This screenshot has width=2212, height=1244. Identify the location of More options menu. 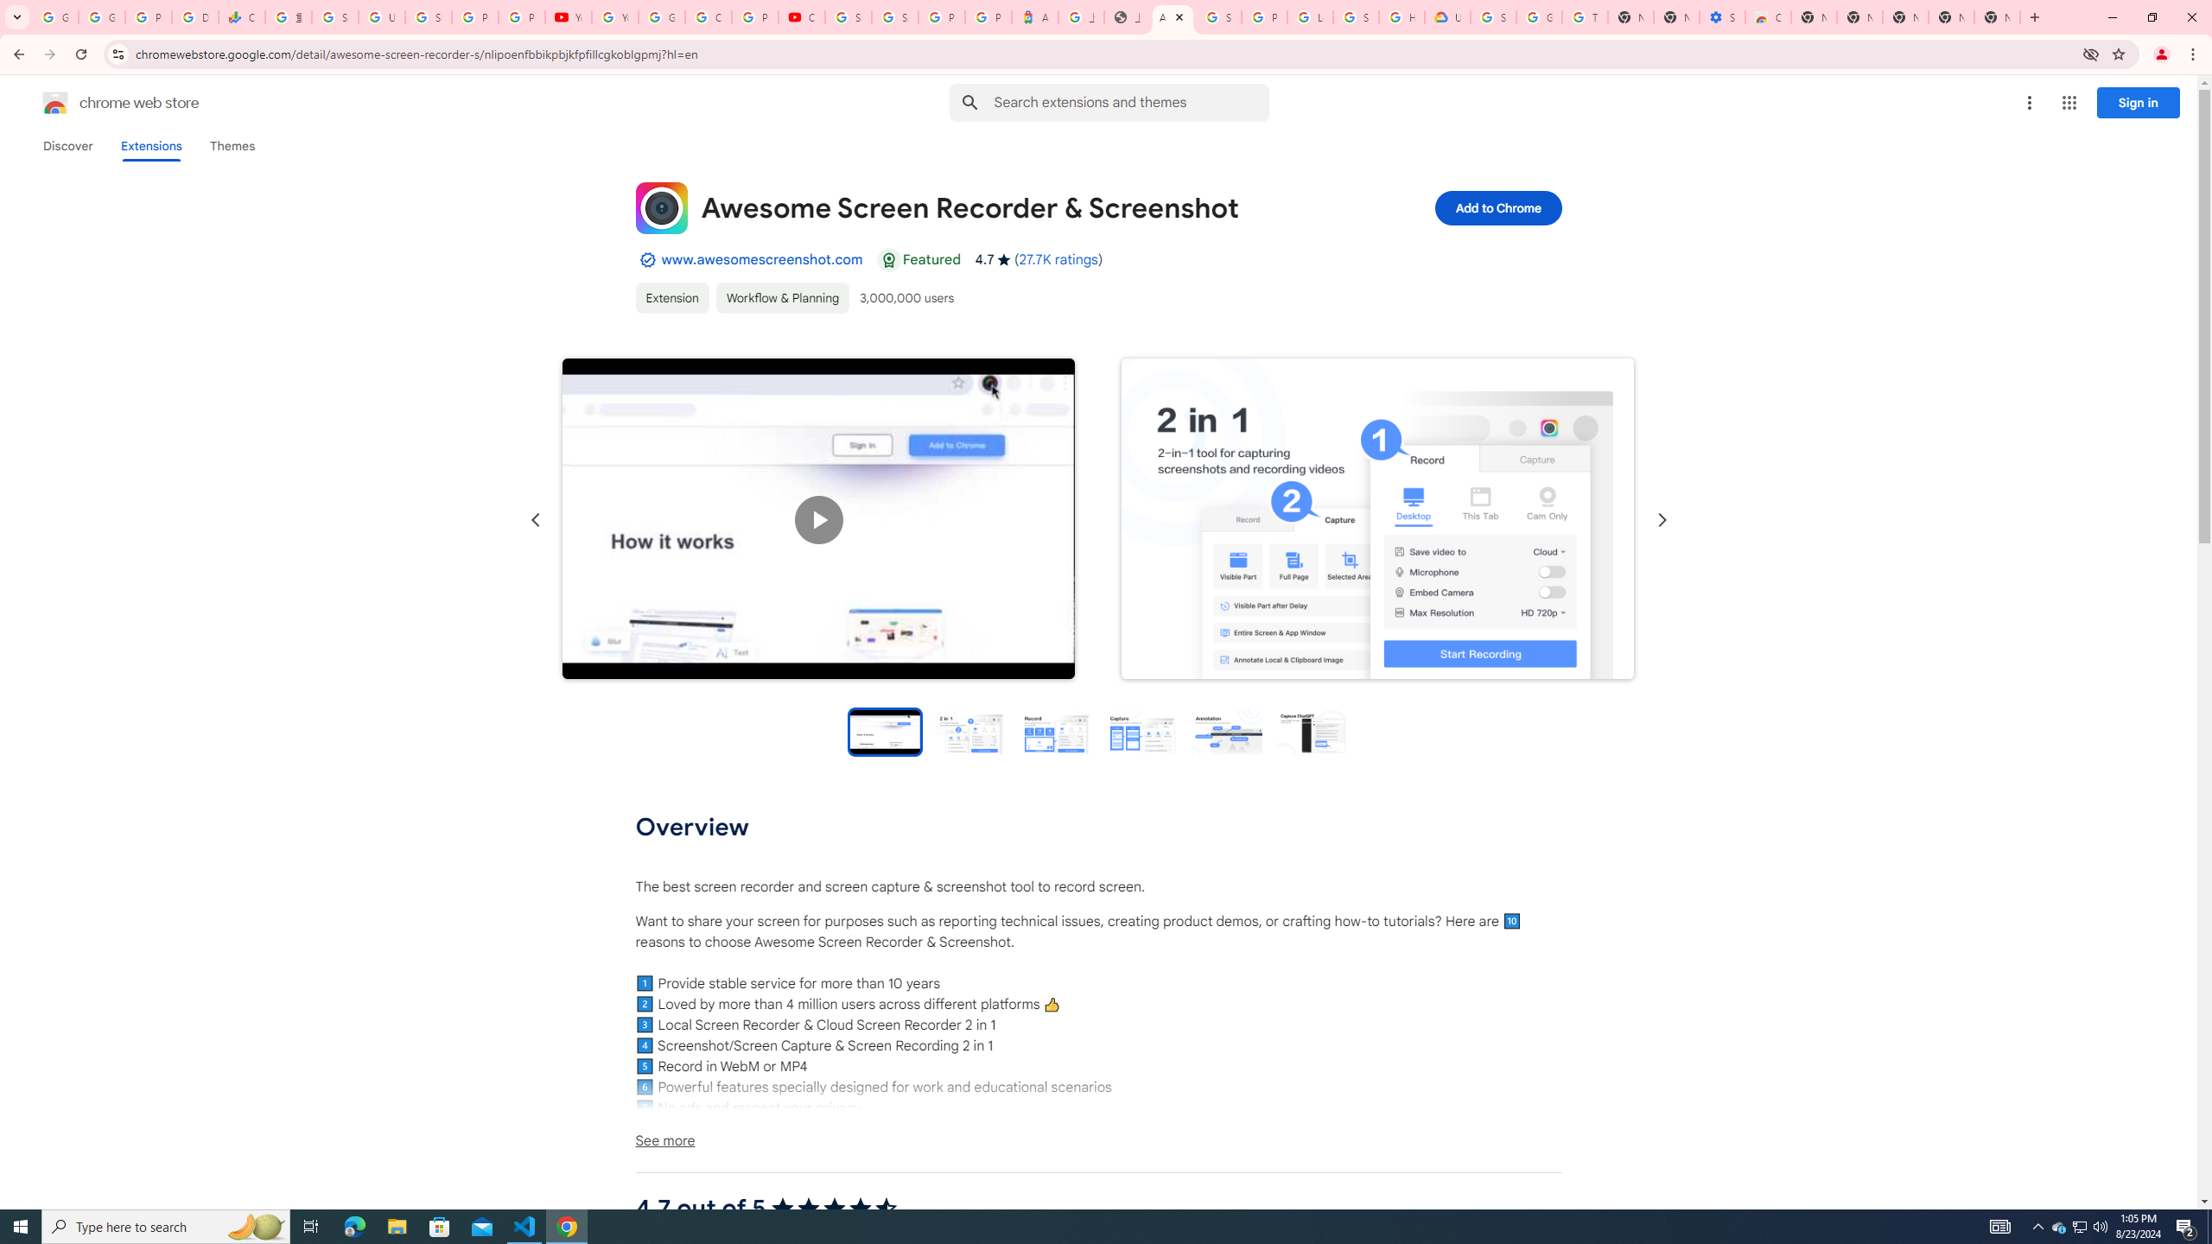
(2029, 103).